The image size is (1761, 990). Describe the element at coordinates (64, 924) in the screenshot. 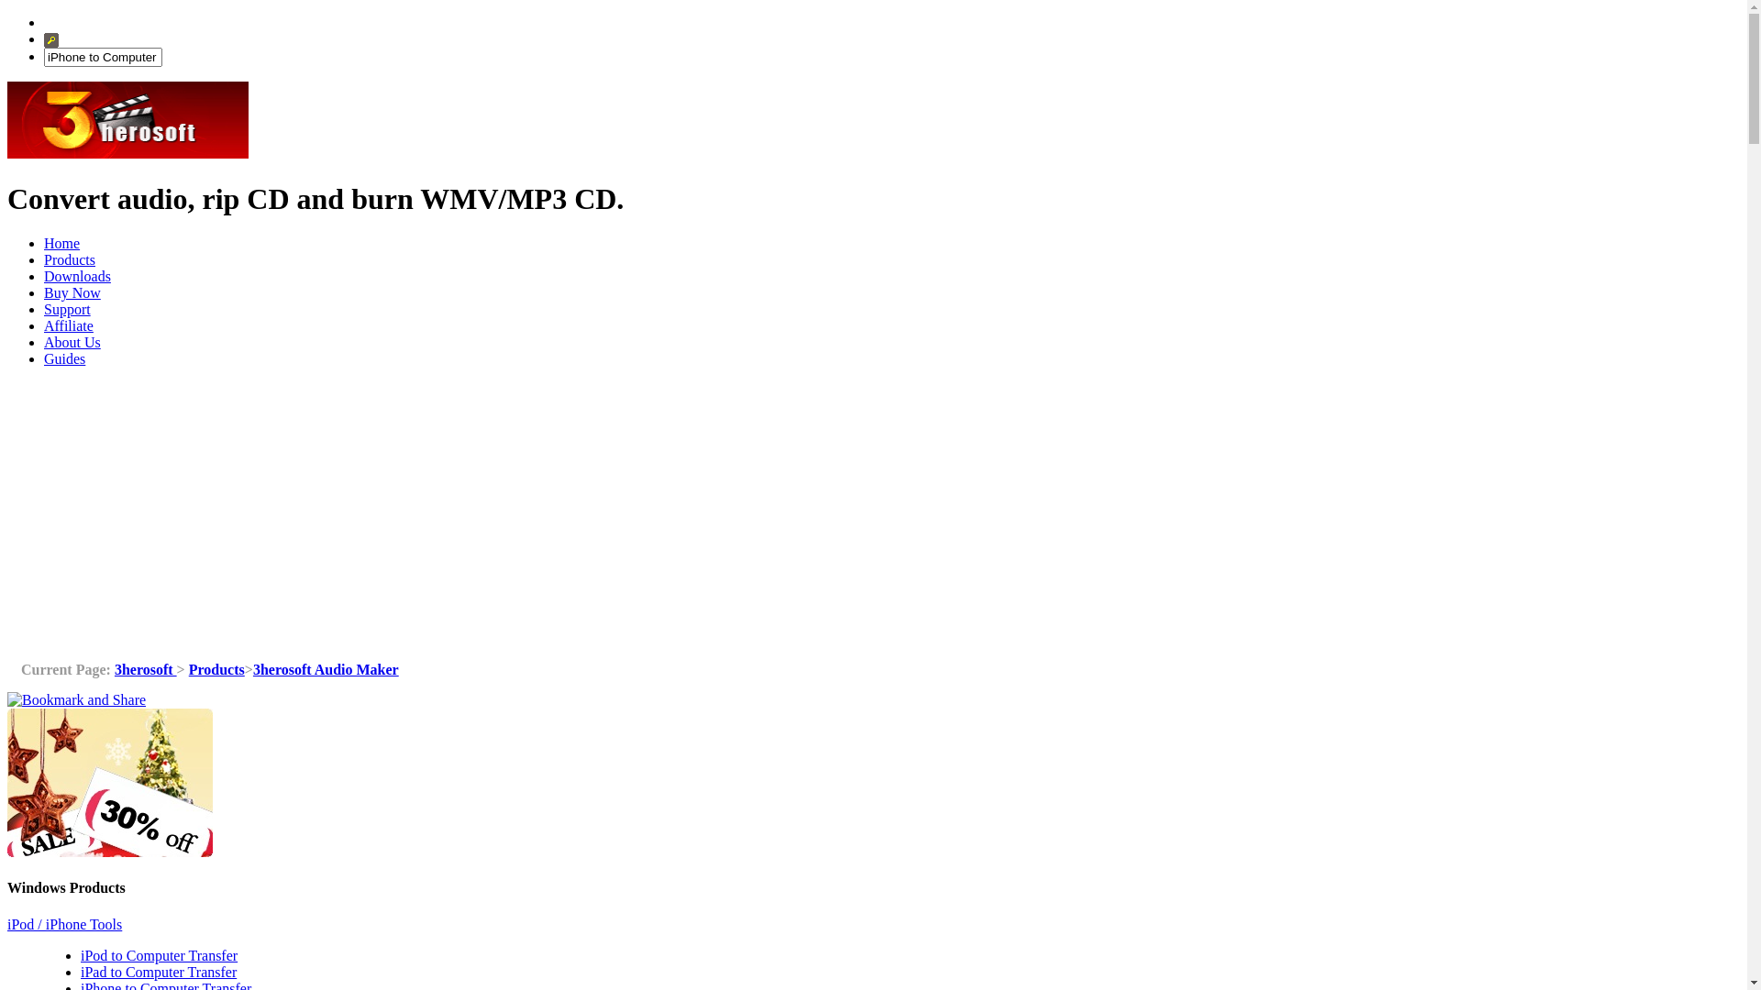

I see `iPod / iPhone Tools` at that location.